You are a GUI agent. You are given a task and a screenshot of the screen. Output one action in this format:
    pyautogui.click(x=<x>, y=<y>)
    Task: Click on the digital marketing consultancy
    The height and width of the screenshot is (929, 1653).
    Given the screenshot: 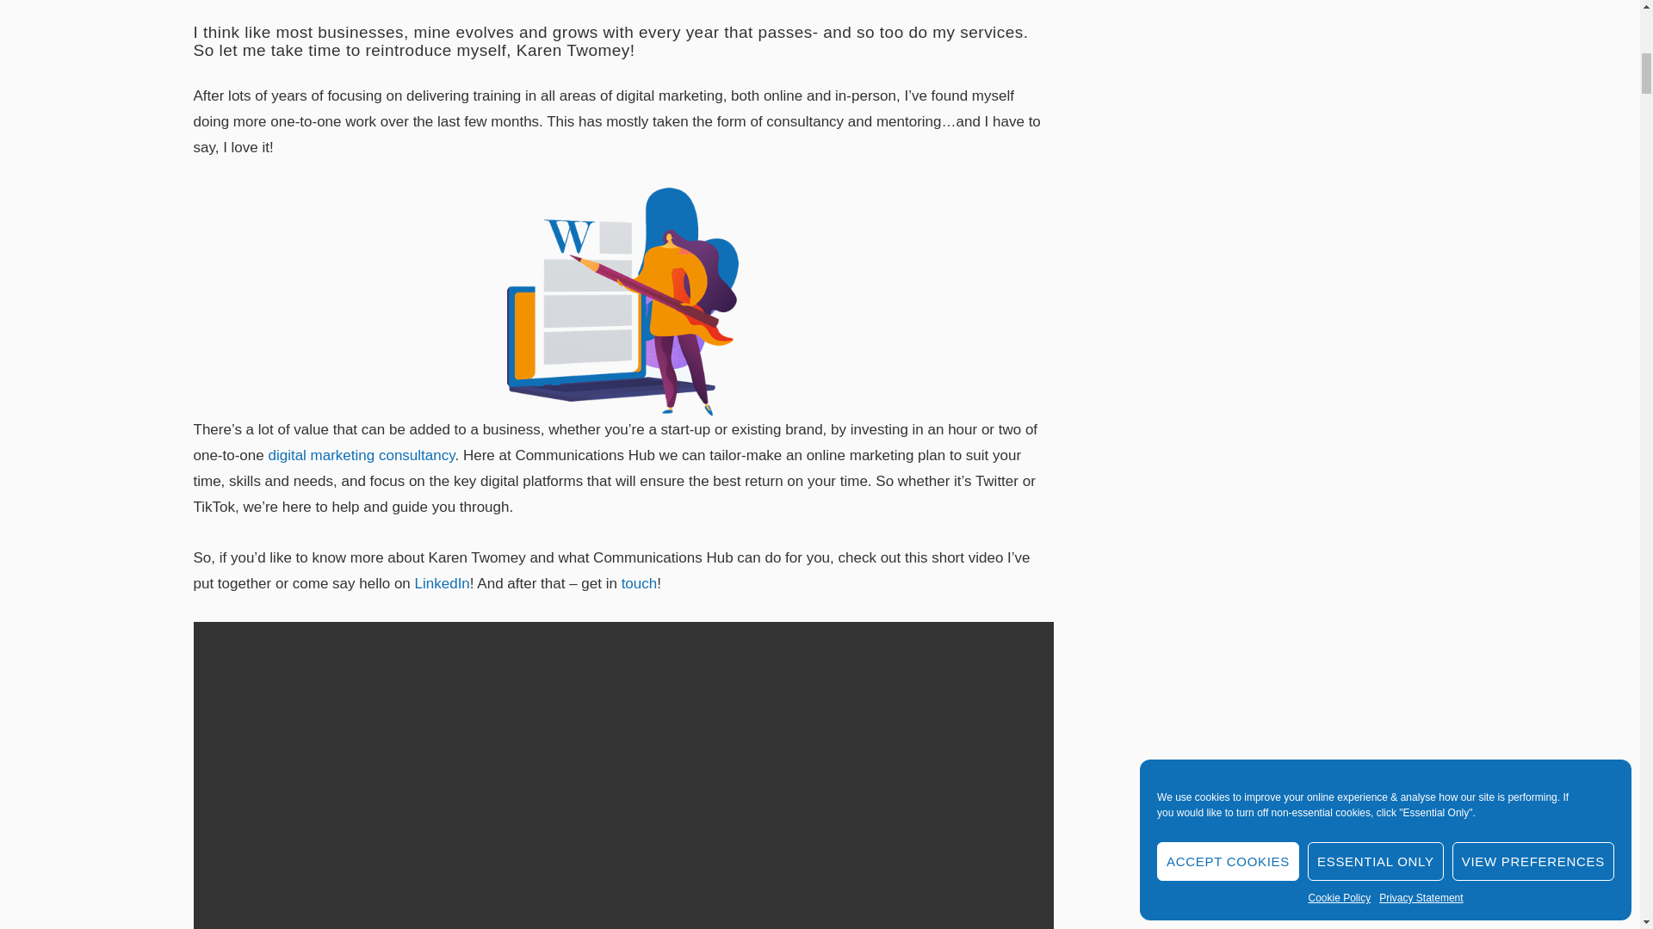 What is the action you would take?
    pyautogui.click(x=362, y=454)
    